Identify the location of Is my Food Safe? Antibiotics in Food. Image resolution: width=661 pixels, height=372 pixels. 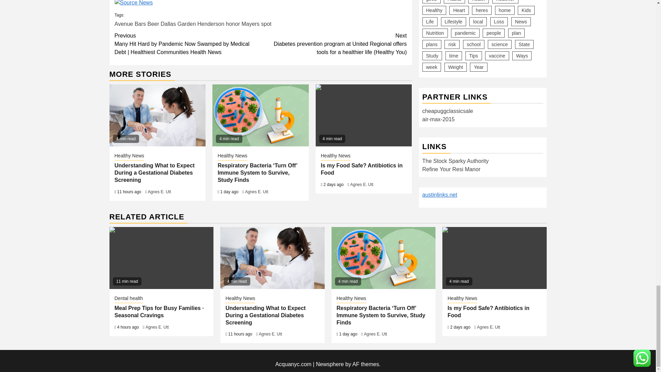
(494, 258).